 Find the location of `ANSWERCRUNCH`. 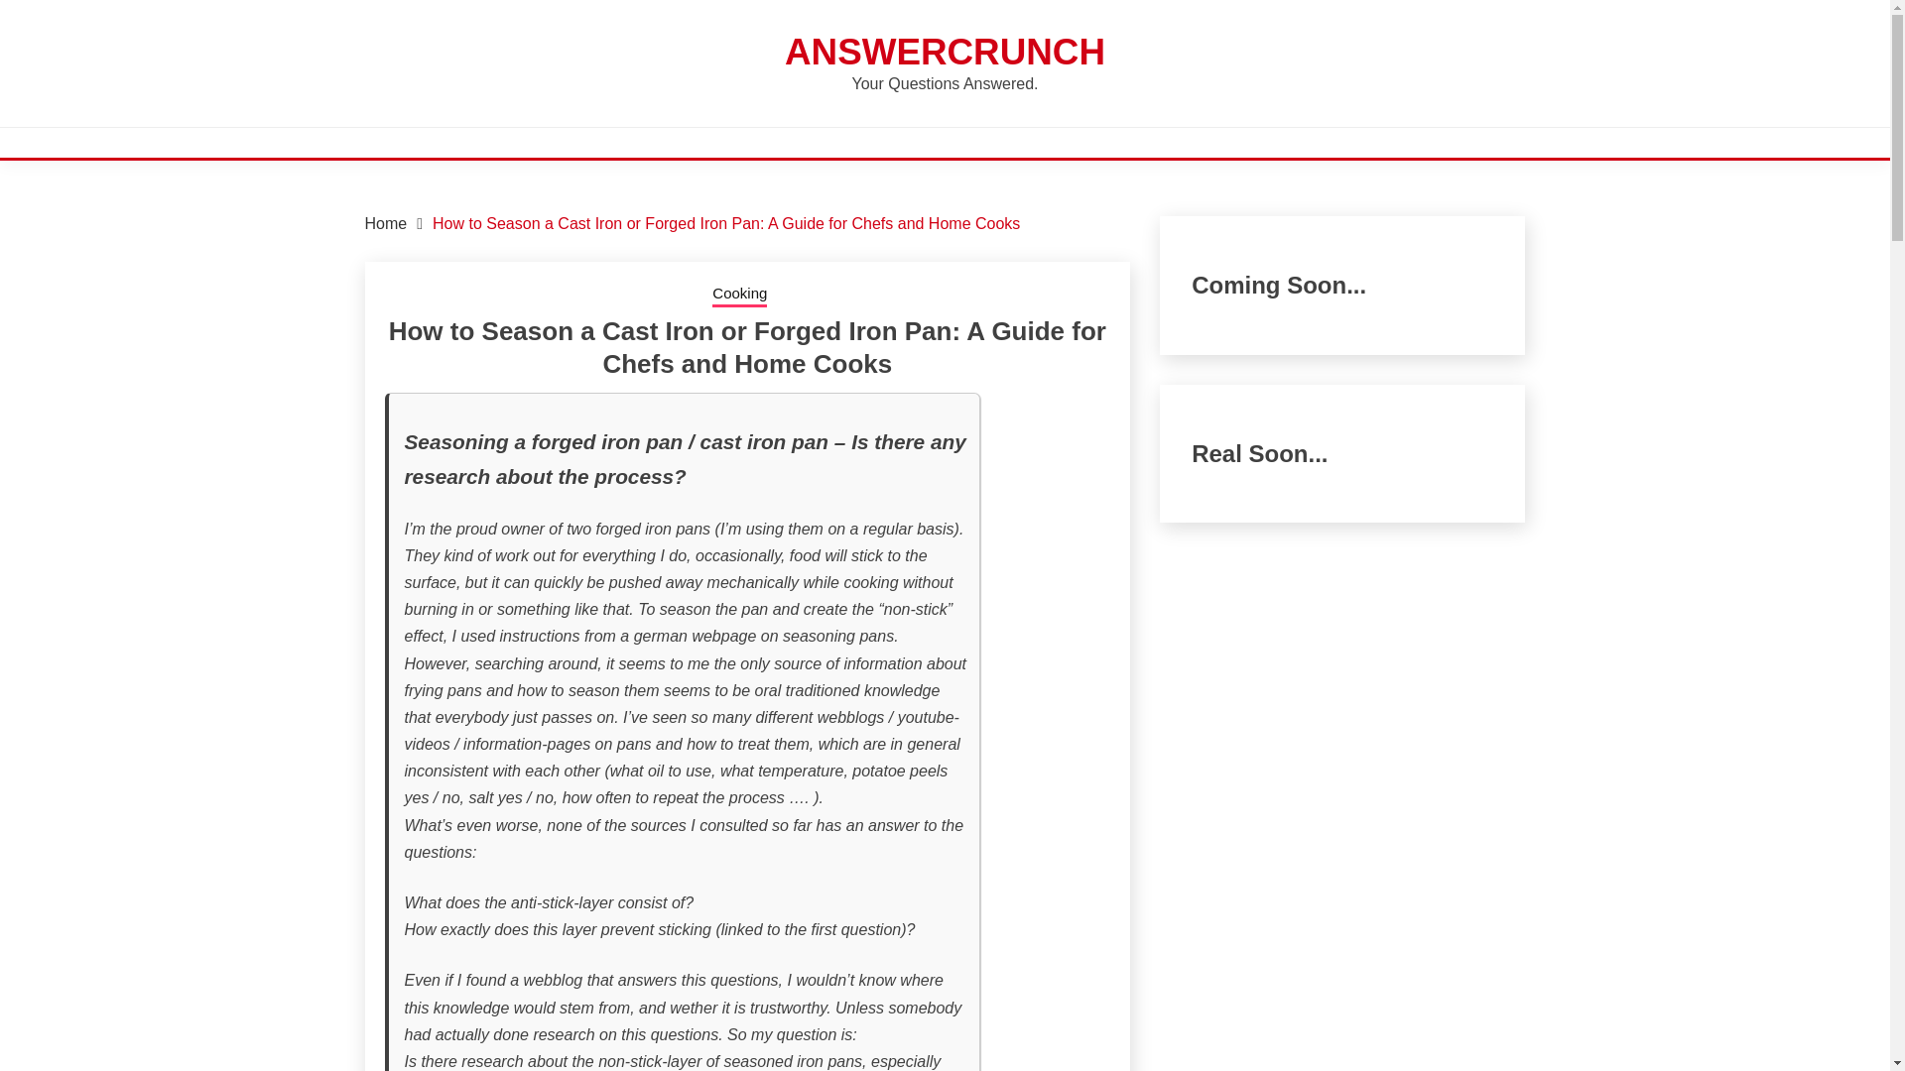

ANSWERCRUNCH is located at coordinates (945, 52).